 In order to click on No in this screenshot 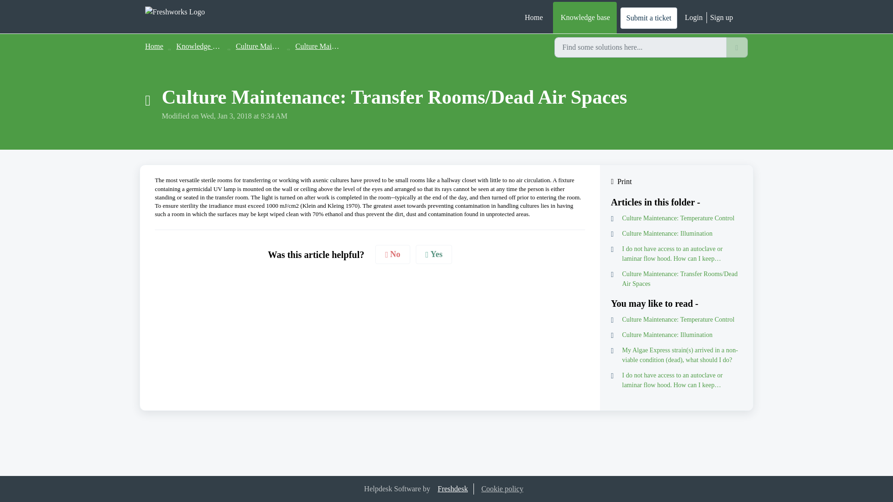, I will do `click(393, 255)`.